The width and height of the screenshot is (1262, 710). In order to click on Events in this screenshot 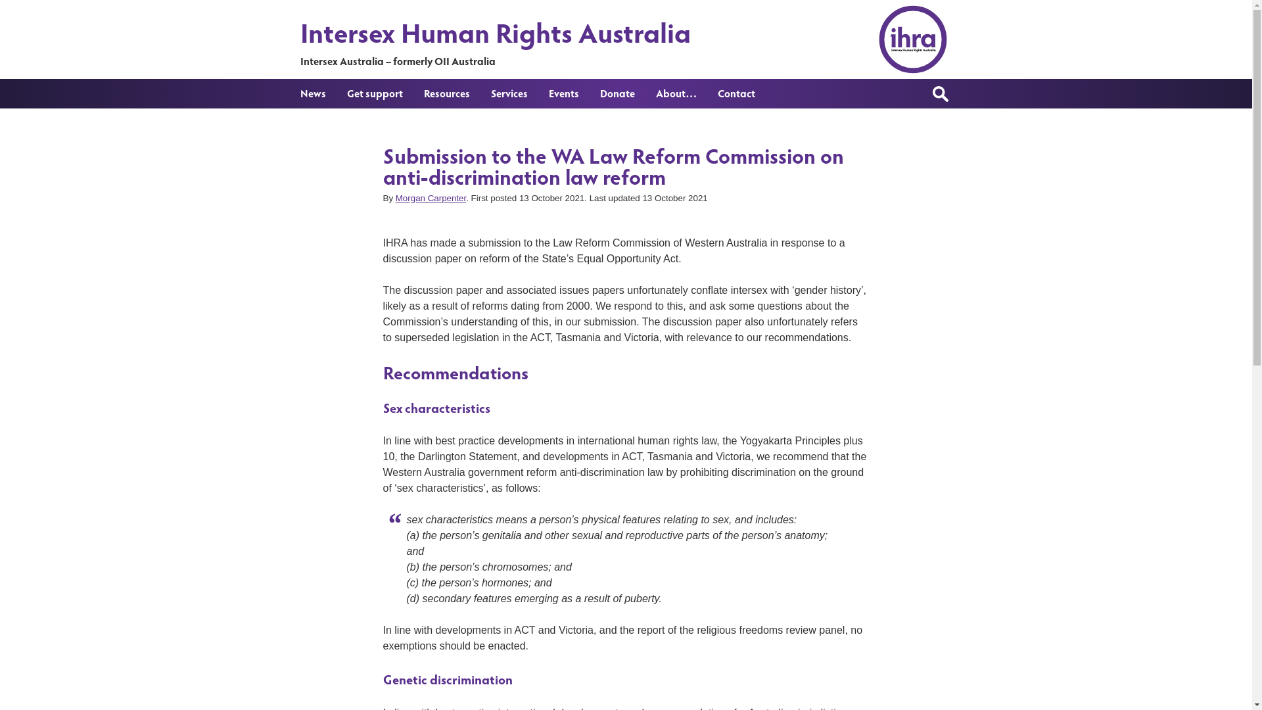, I will do `click(563, 93)`.